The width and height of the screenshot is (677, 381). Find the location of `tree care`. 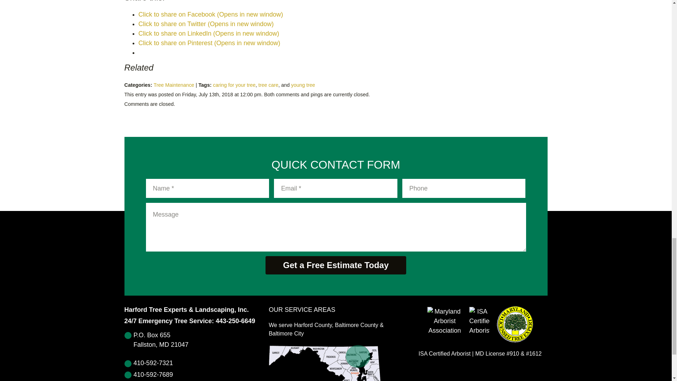

tree care is located at coordinates (268, 85).